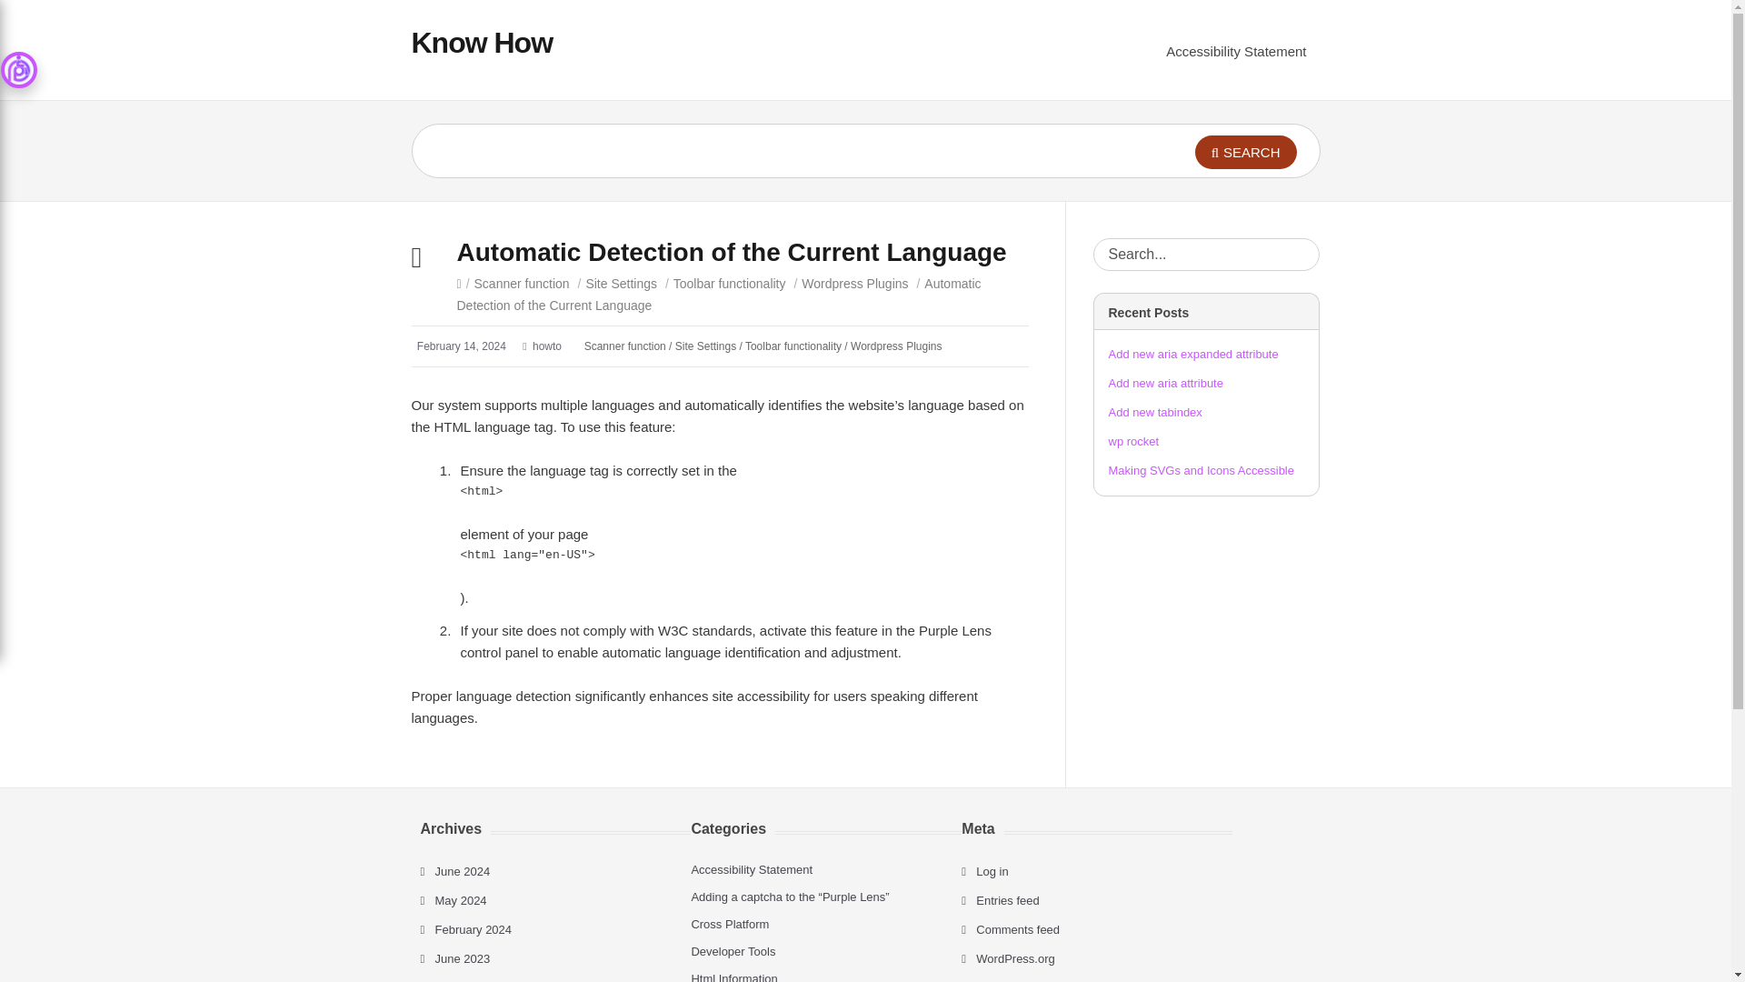 The image size is (1745, 982). Describe the element at coordinates (482, 42) in the screenshot. I see `Know How` at that location.